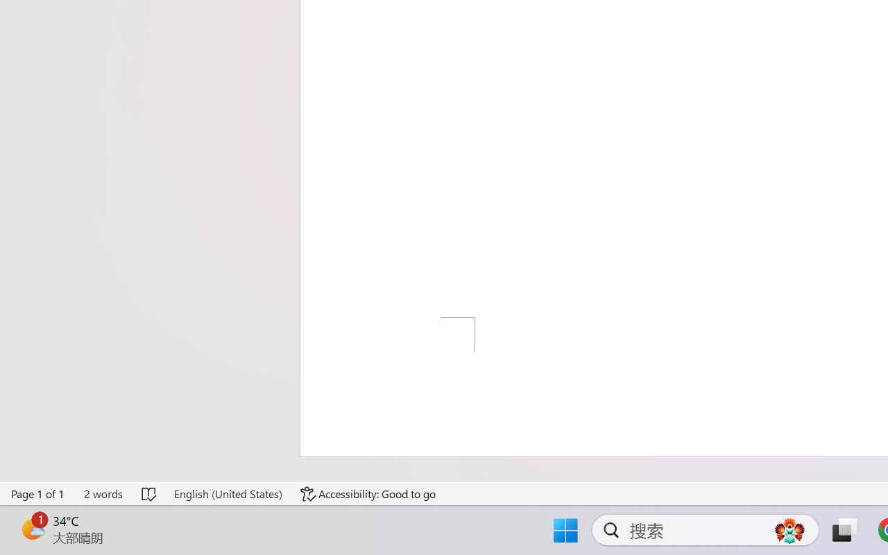 Image resolution: width=888 pixels, height=555 pixels. What do you see at coordinates (368, 494) in the screenshot?
I see `Accessibility Checker Accessibility: Good to go` at bounding box center [368, 494].